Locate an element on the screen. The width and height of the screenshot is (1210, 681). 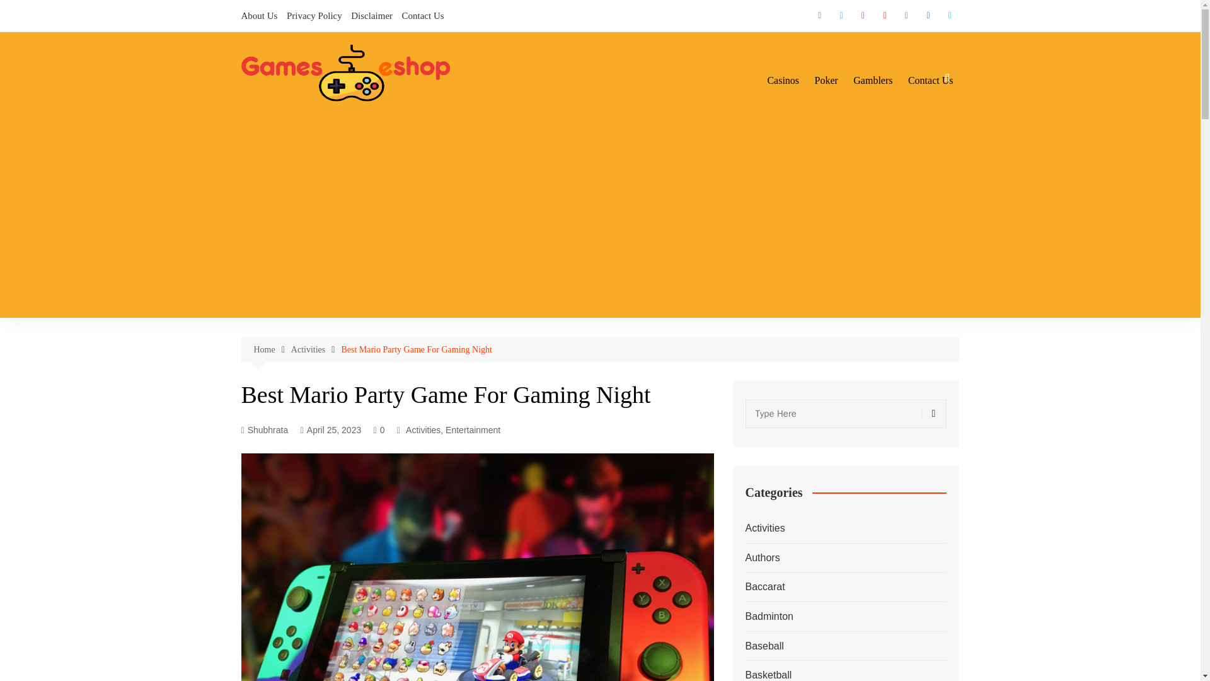
Contact Us is located at coordinates (930, 81).